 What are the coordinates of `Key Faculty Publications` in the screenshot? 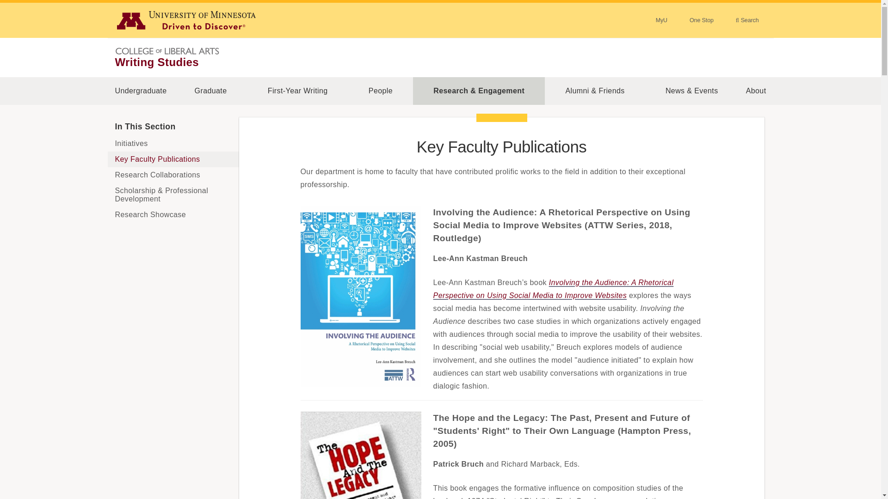 It's located at (173, 159).